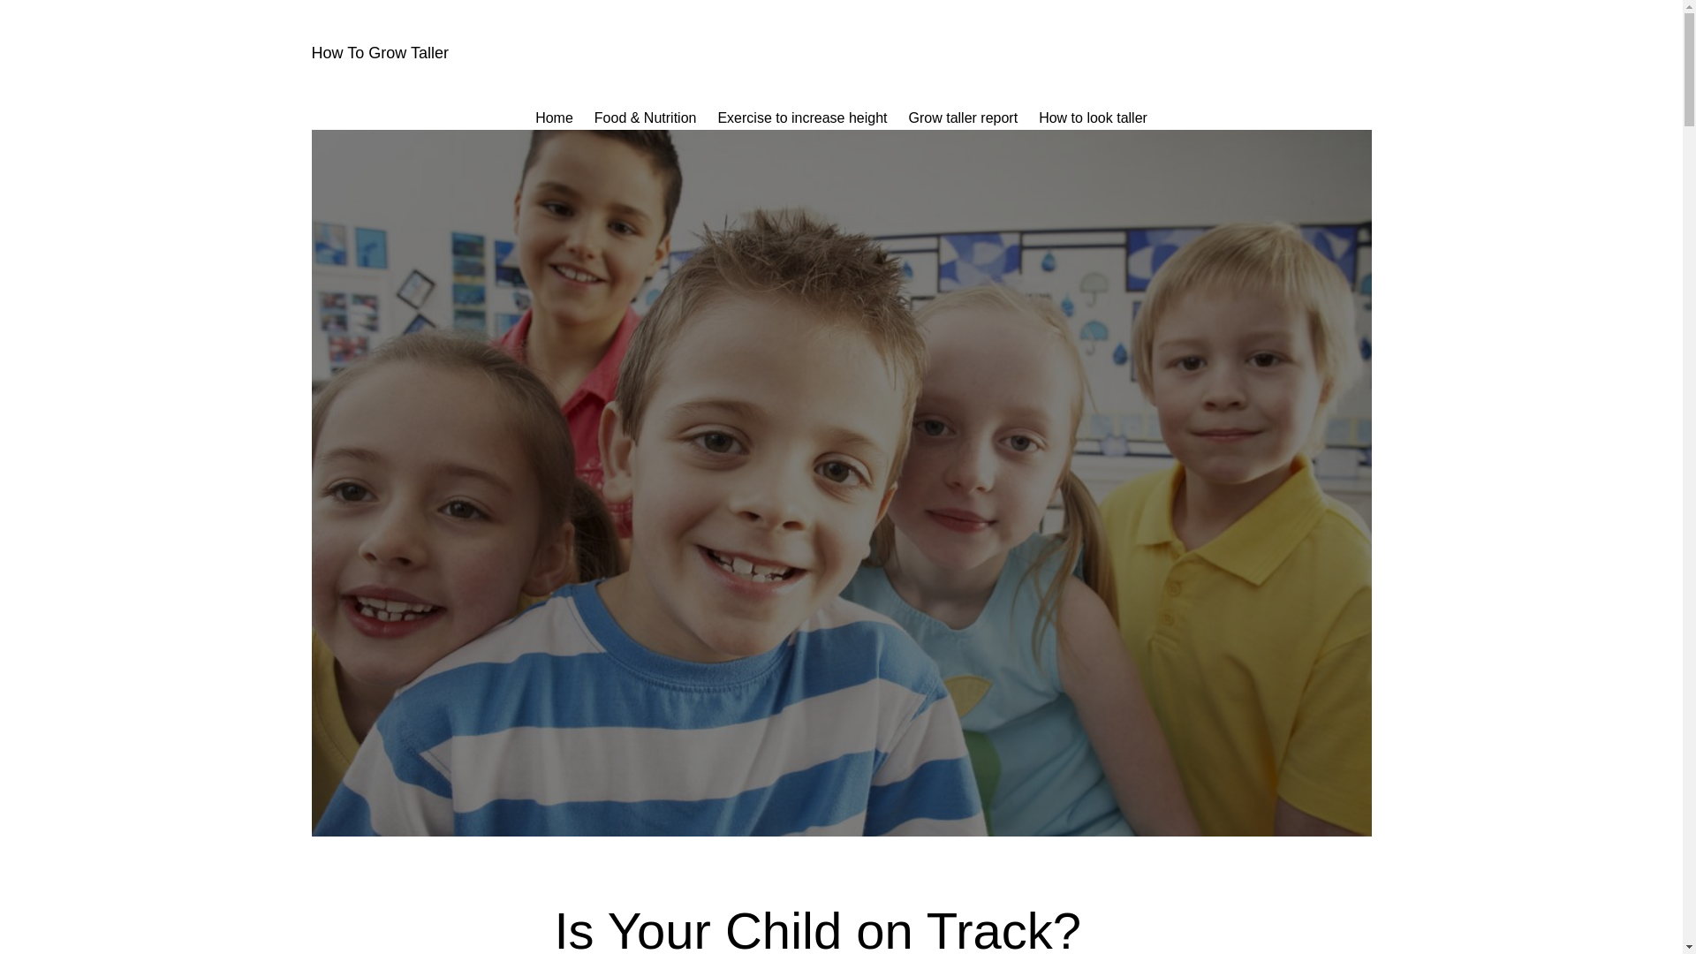 This screenshot has height=954, width=1696. I want to click on Home, so click(554, 117).